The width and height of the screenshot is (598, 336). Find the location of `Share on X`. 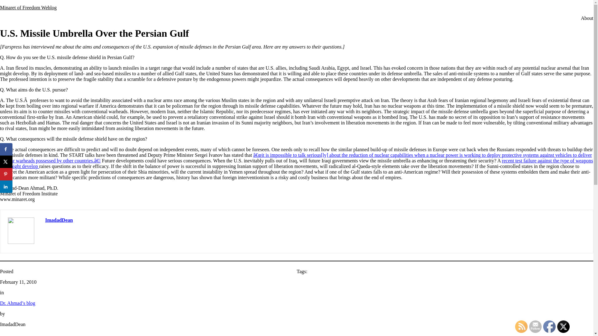

Share on X is located at coordinates (6, 162).